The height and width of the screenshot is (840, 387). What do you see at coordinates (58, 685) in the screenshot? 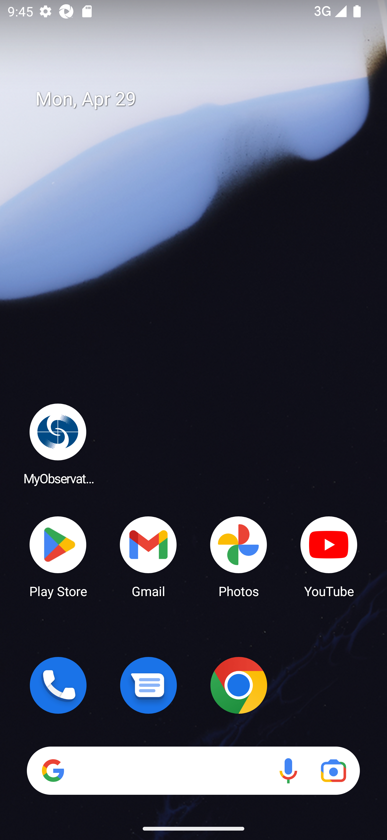
I see `Phone` at bounding box center [58, 685].